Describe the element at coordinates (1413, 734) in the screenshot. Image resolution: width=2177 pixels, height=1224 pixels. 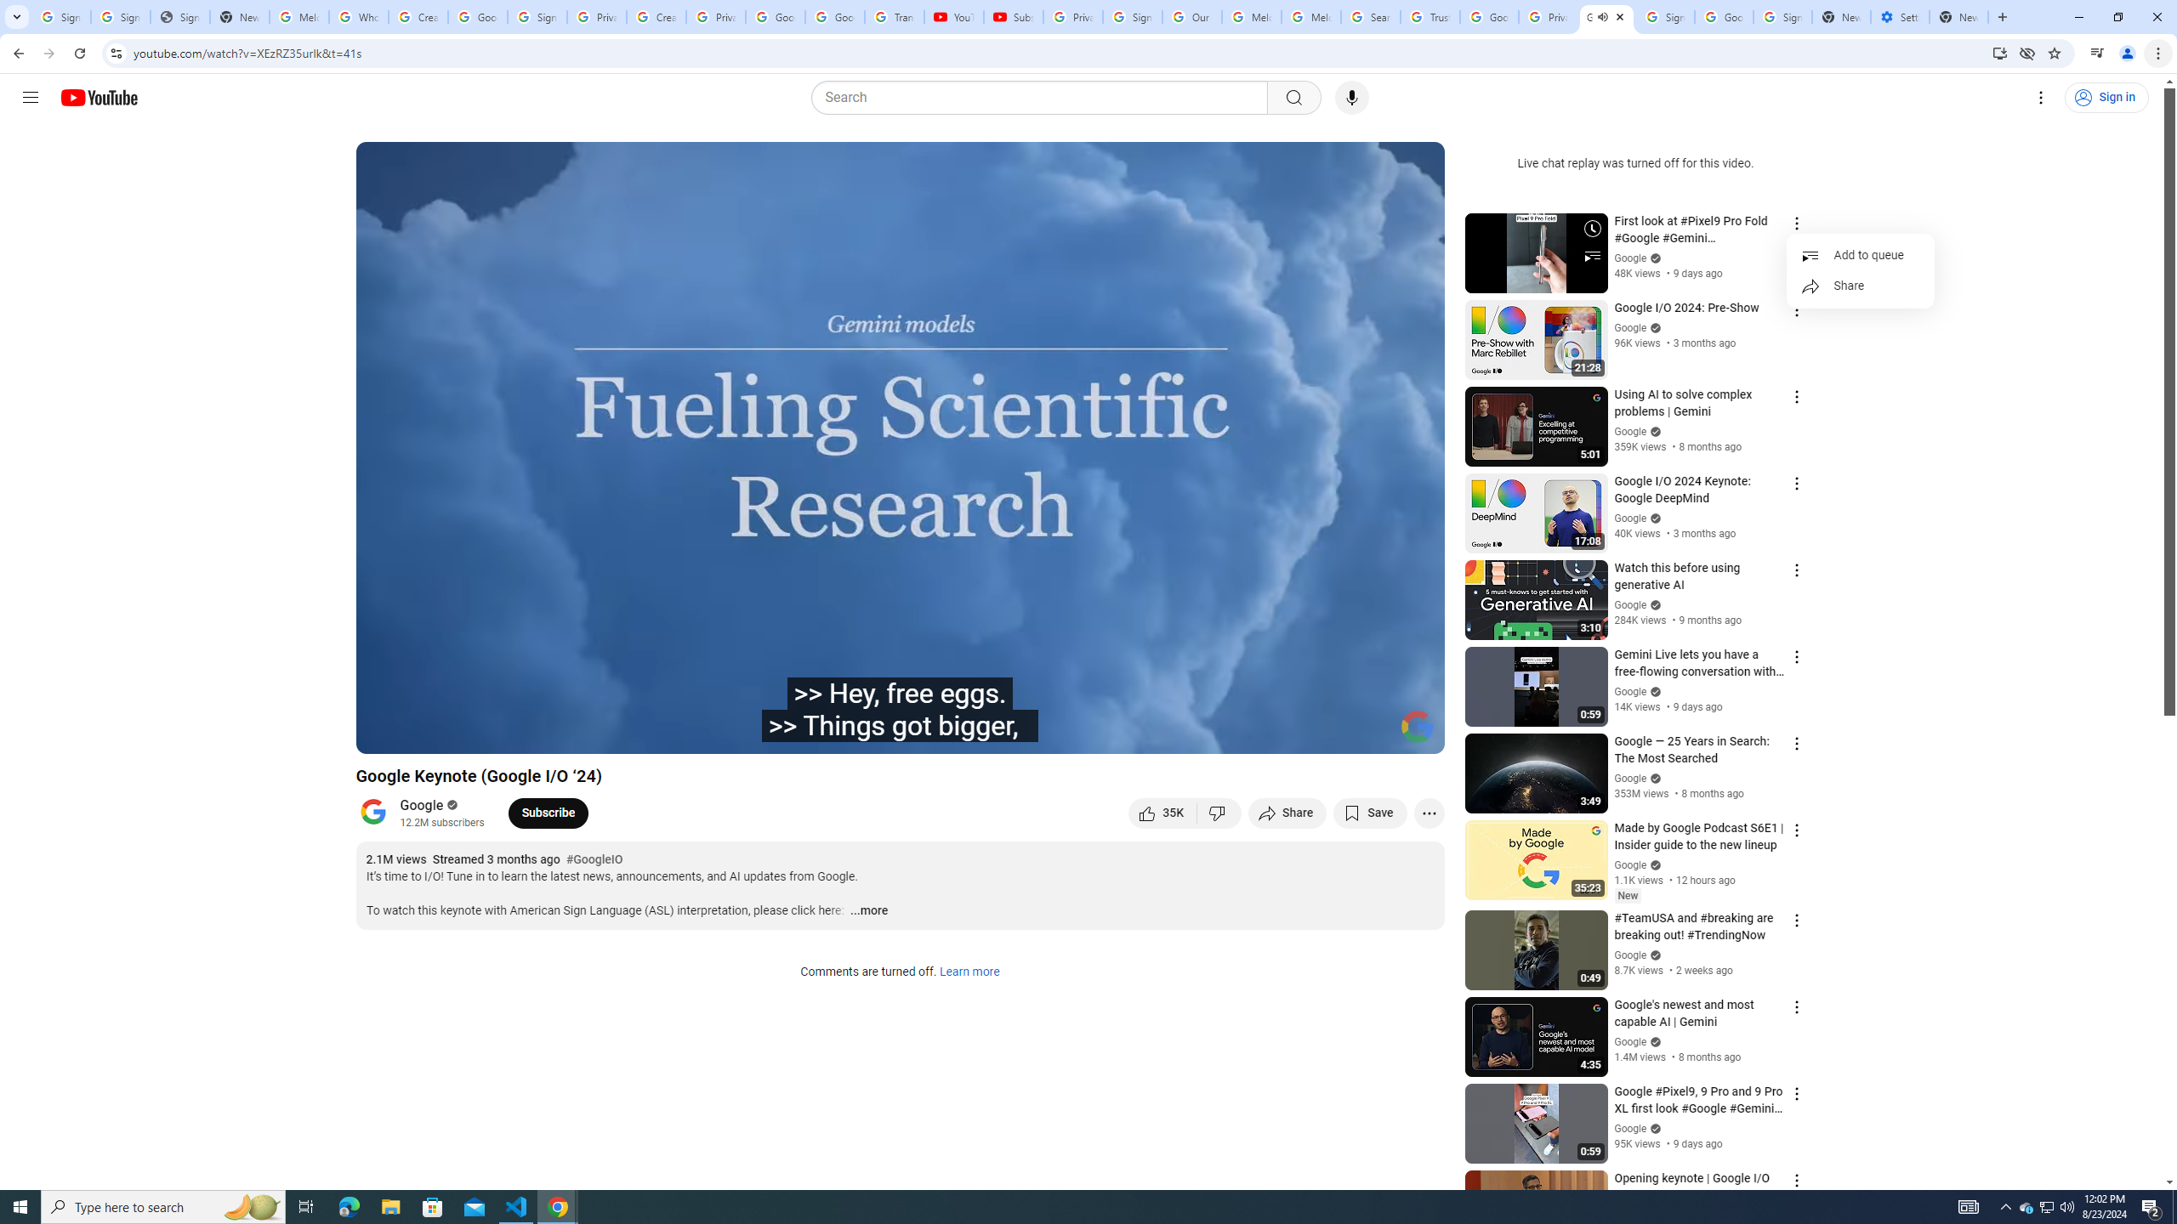
I see `Full screen (f)` at that location.